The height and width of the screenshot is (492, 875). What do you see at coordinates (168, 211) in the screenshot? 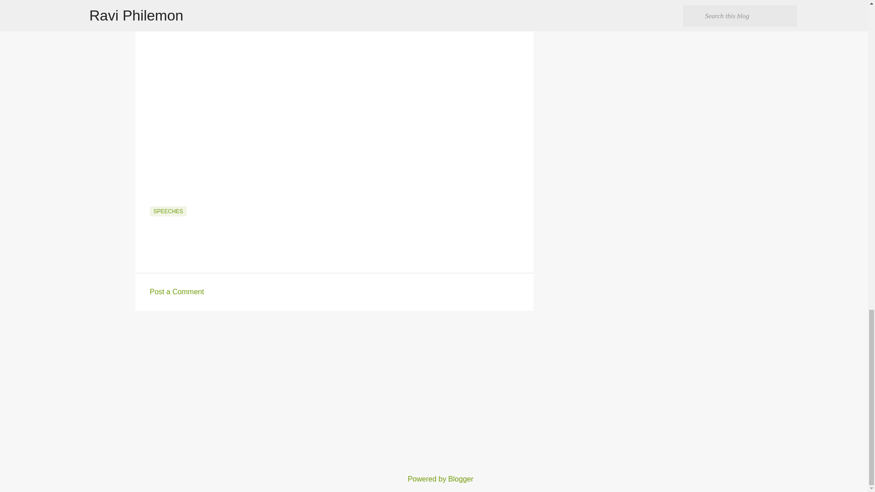
I see `SPEECHES` at bounding box center [168, 211].